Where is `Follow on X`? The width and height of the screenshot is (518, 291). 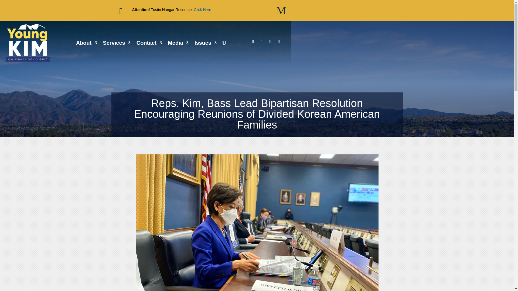
Follow on X is located at coordinates (262, 41).